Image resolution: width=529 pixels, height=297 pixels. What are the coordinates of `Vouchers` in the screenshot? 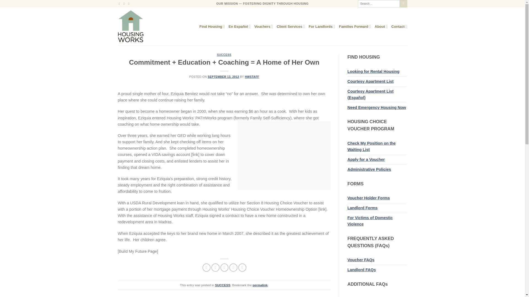 It's located at (263, 26).